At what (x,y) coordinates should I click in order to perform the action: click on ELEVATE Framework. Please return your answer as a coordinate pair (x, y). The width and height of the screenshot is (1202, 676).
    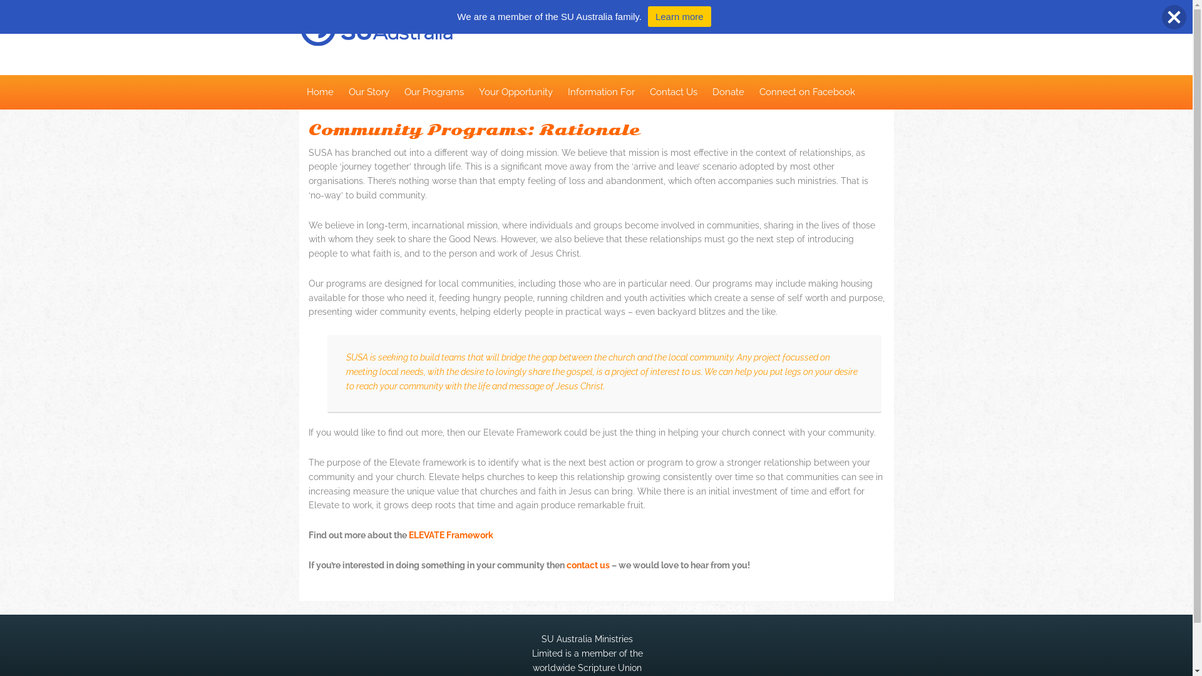
    Looking at the image, I should click on (451, 535).